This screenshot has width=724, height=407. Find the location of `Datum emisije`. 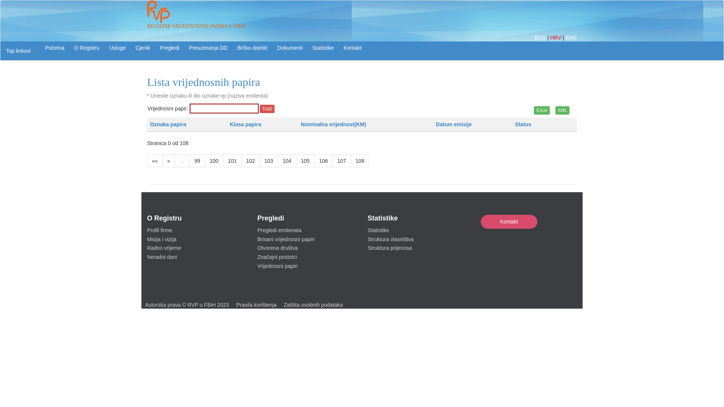

Datum emisije is located at coordinates (454, 124).